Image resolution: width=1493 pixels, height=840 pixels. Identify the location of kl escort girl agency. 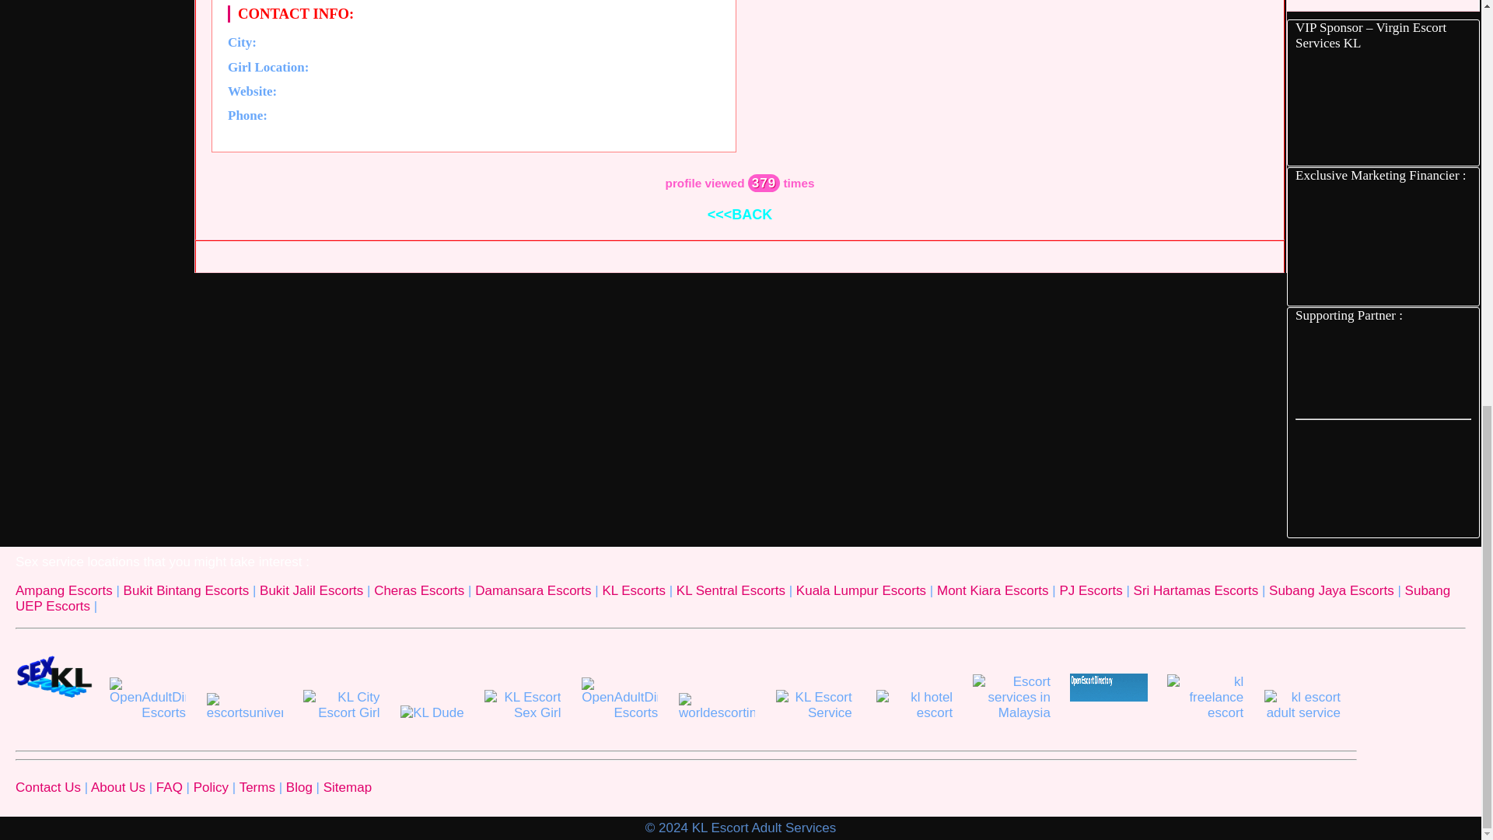
(1383, 108).